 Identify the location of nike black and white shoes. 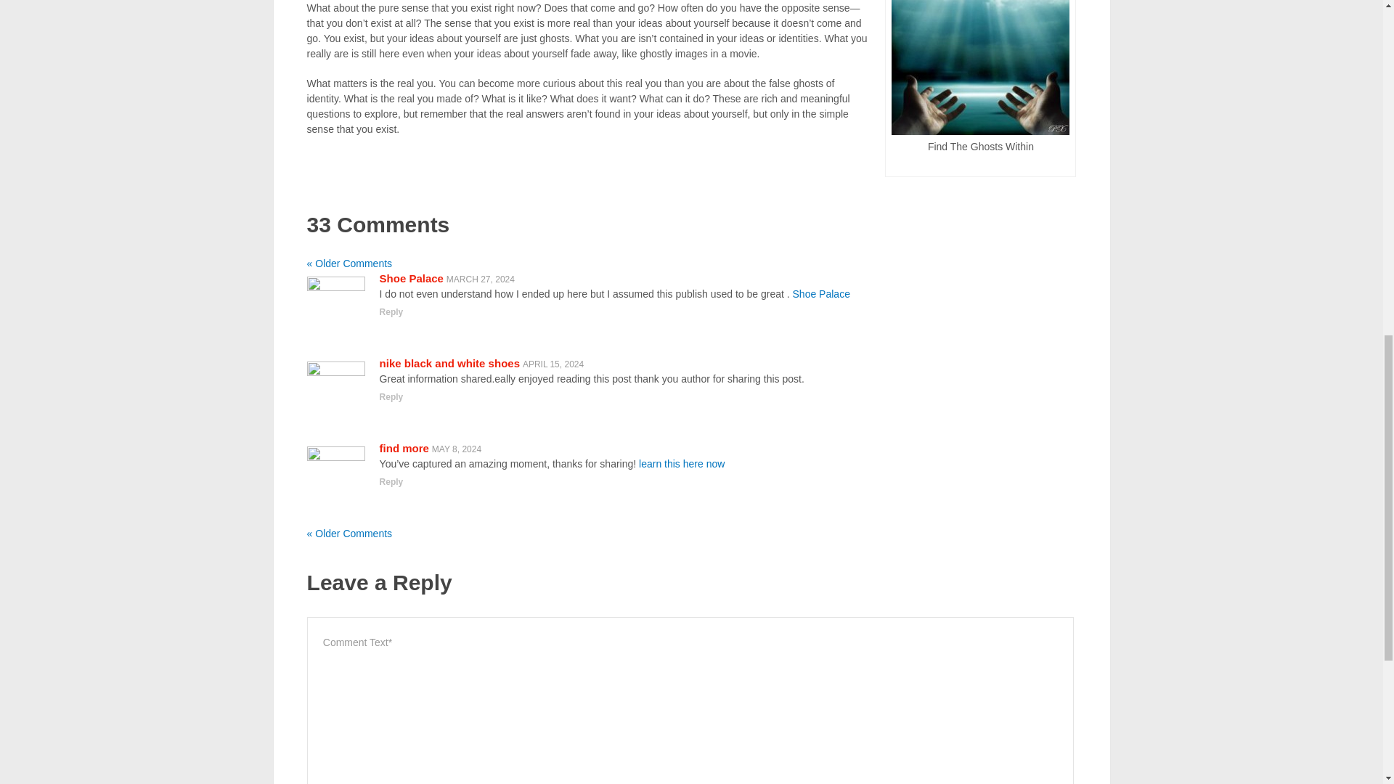
(449, 363).